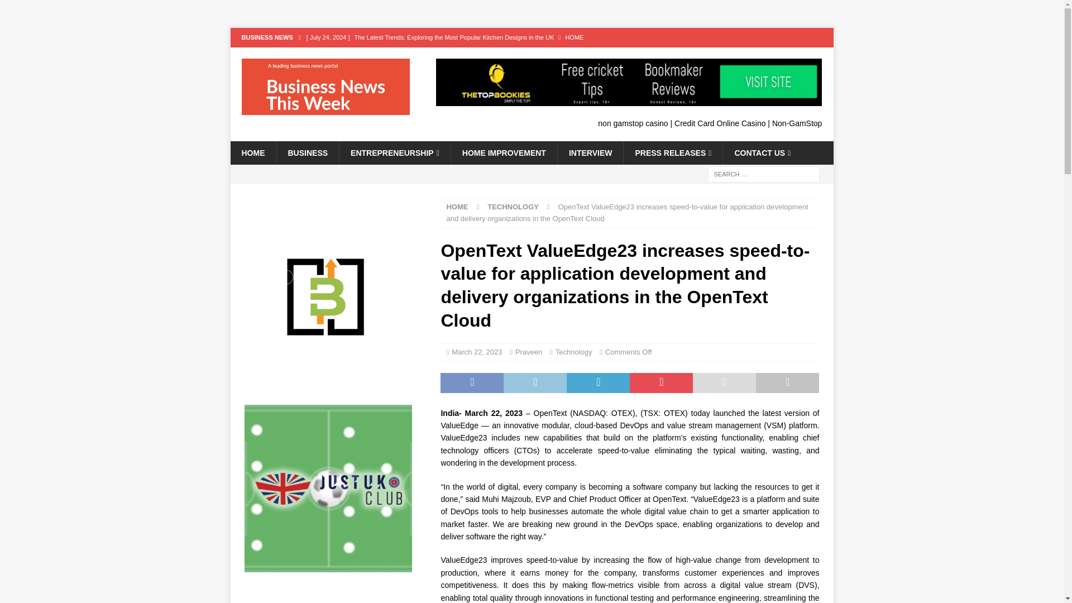 The image size is (1072, 603). What do you see at coordinates (529, 352) in the screenshot?
I see `Praveen` at bounding box center [529, 352].